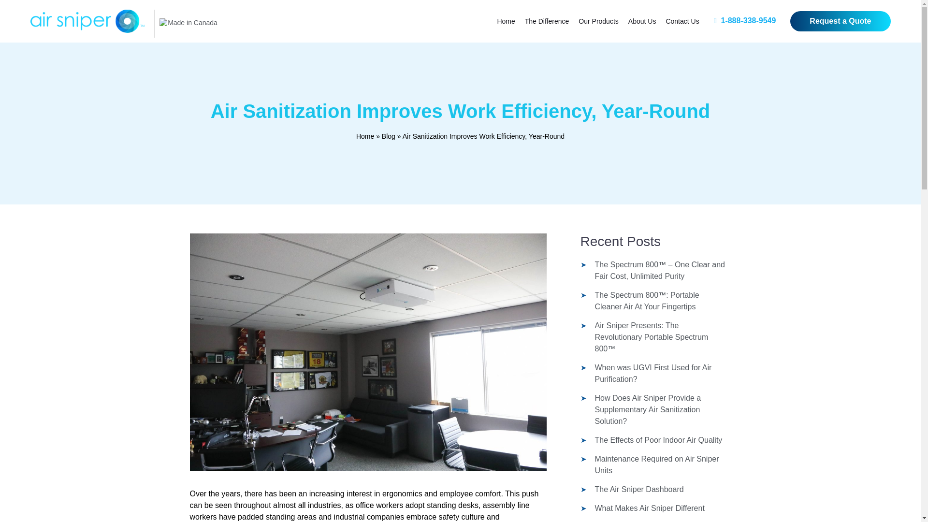 The image size is (928, 522). I want to click on About Us, so click(642, 21).